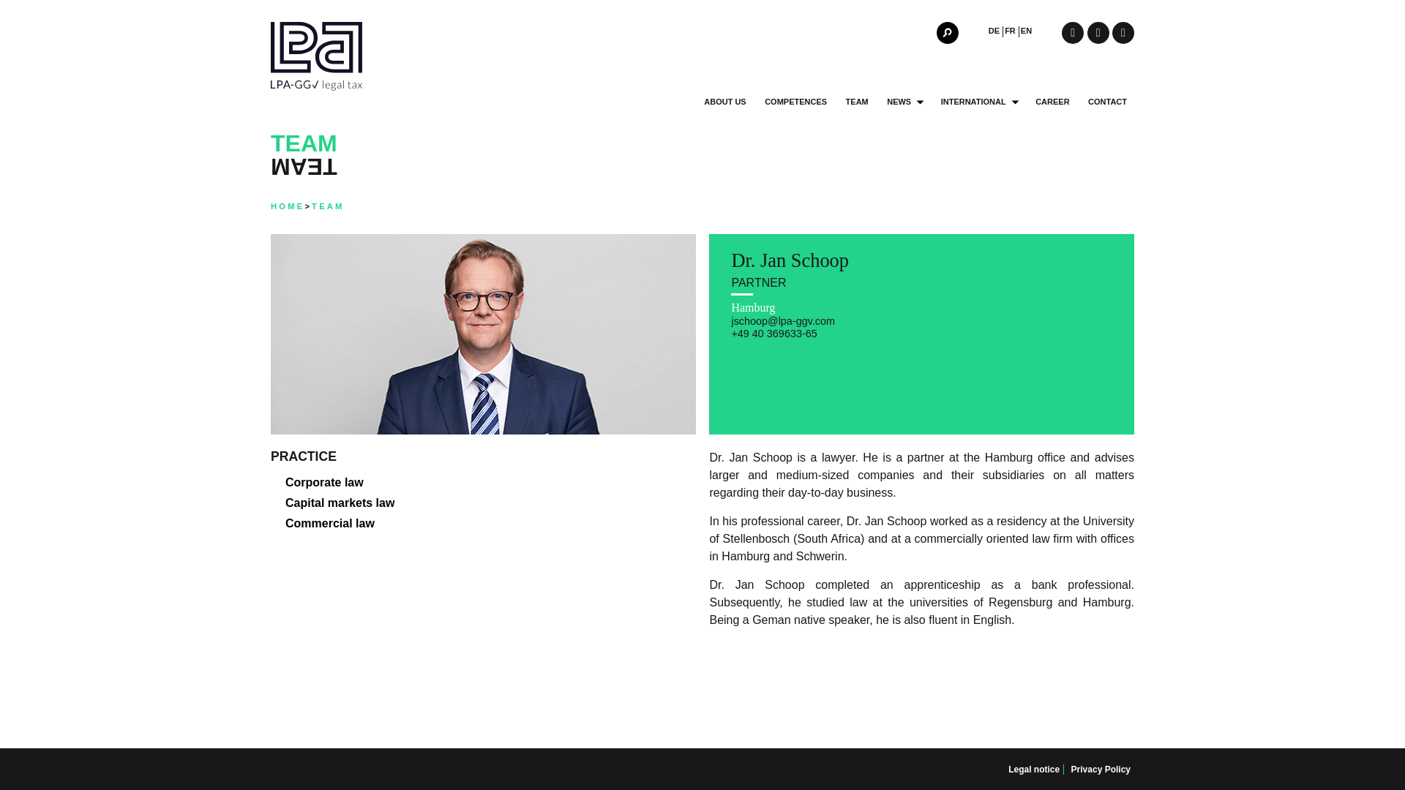  What do you see at coordinates (1101, 770) in the screenshot?
I see `Privacy Policy` at bounding box center [1101, 770].